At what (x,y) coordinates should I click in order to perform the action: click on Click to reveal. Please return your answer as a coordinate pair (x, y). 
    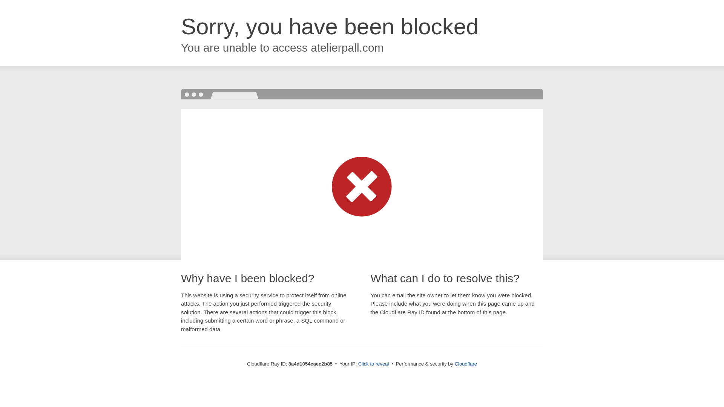
    Looking at the image, I should click on (374, 364).